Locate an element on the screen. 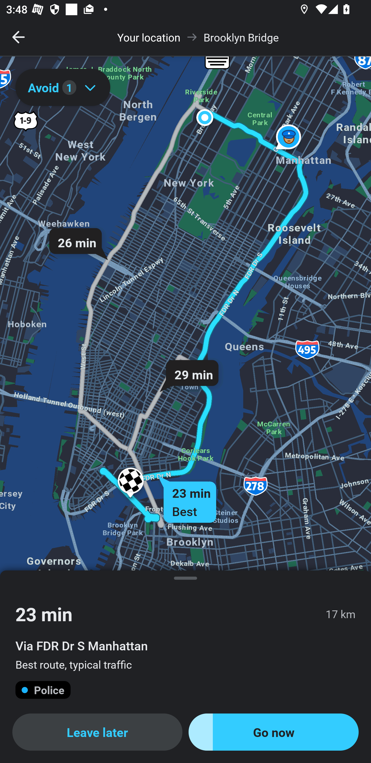 This screenshot has width=371, height=763. Go now is located at coordinates (274, 732).